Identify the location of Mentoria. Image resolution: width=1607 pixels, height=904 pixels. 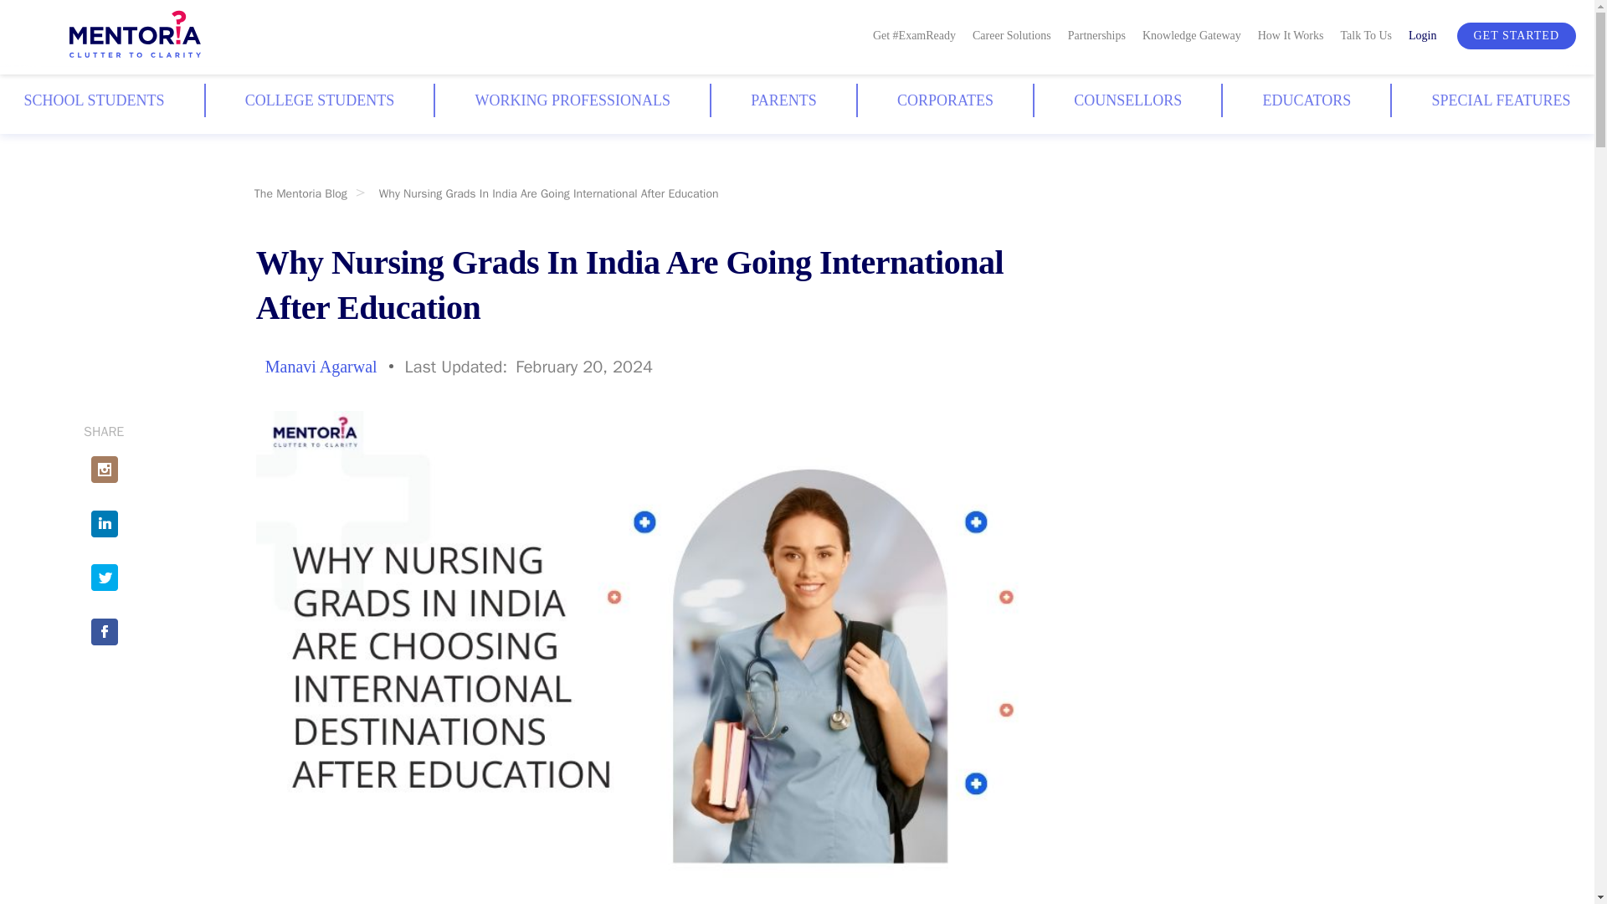
(136, 38).